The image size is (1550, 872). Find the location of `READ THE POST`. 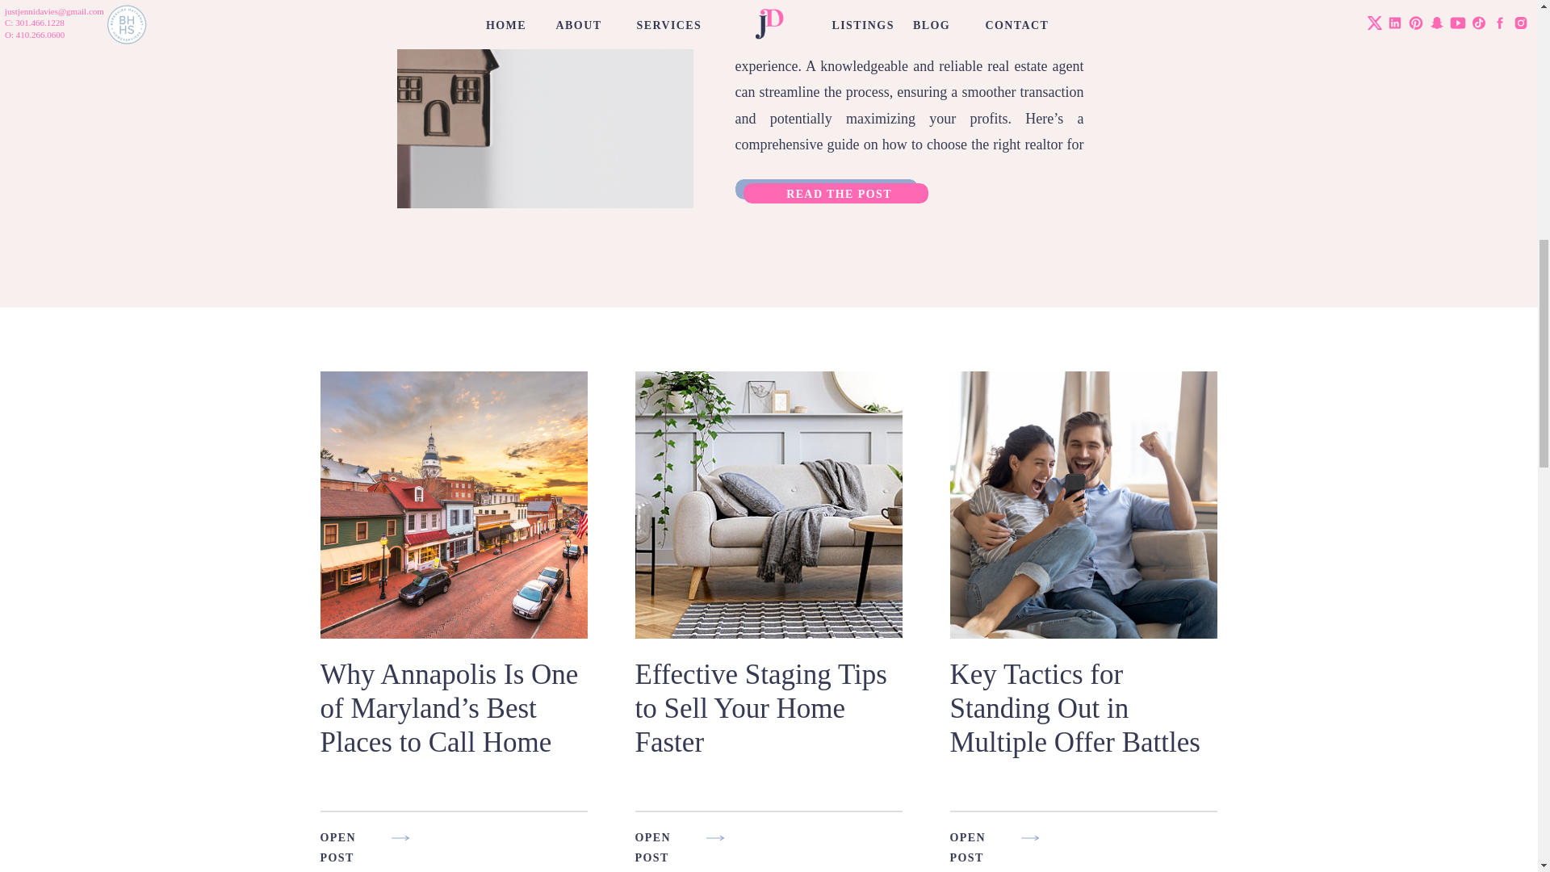

READ THE POST is located at coordinates (840, 191).